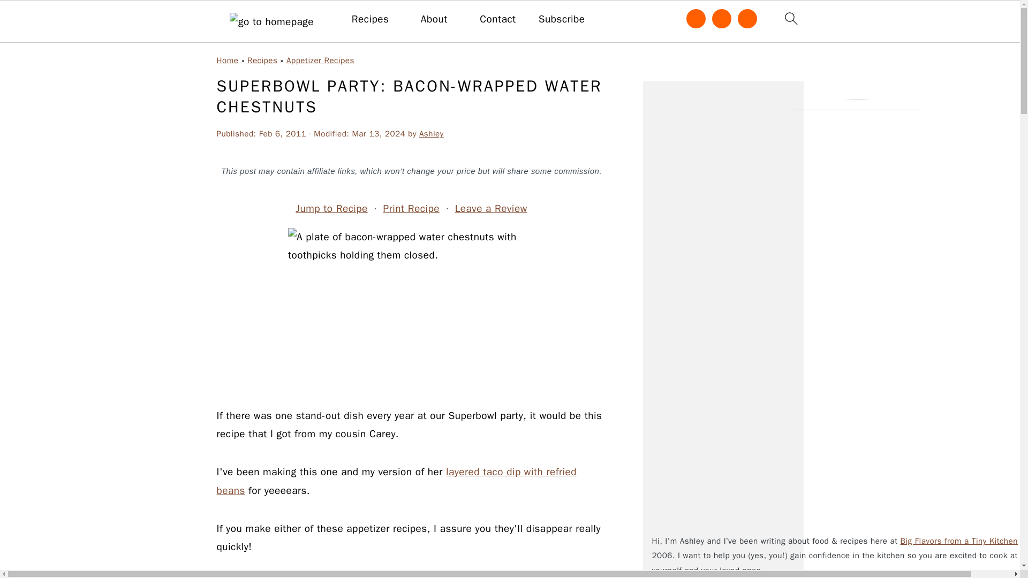  I want to click on Ashley, so click(432, 134).